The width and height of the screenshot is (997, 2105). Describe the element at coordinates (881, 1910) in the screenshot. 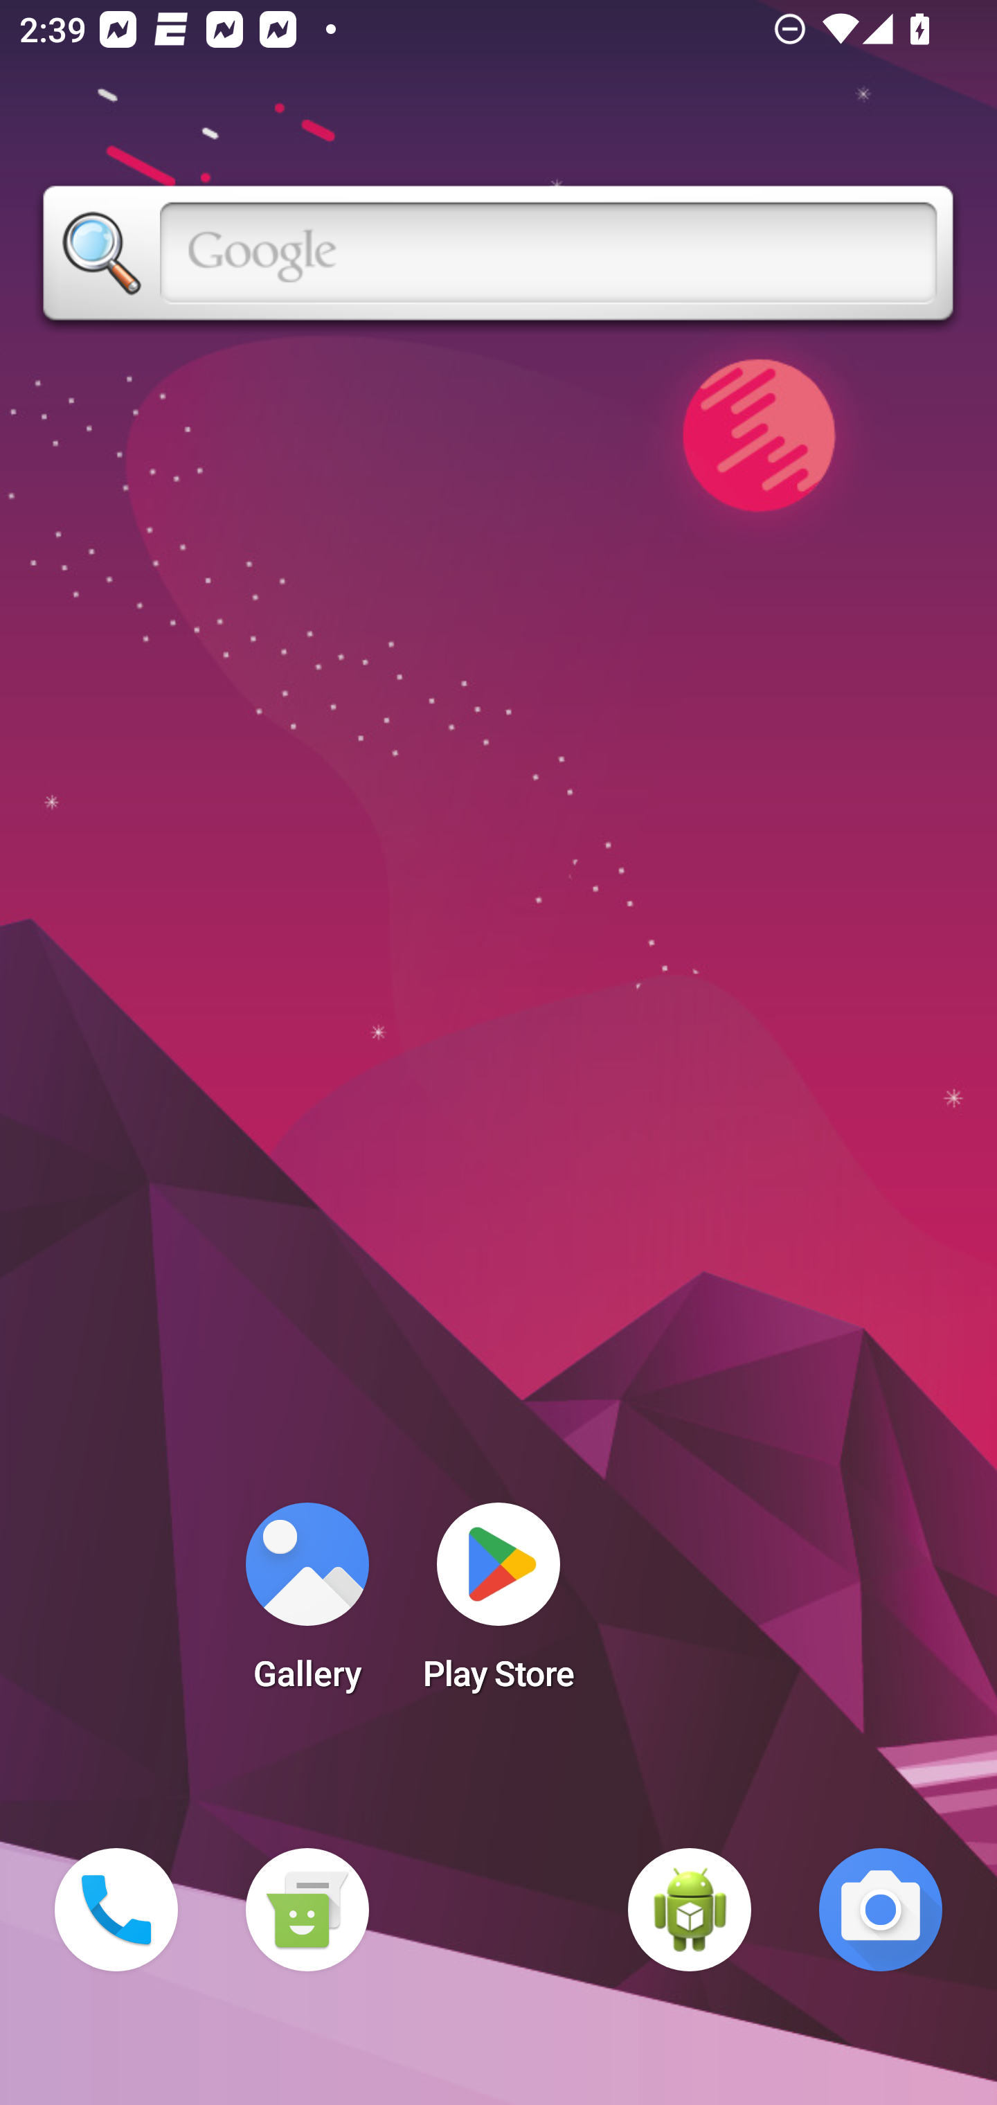

I see `Camera` at that location.